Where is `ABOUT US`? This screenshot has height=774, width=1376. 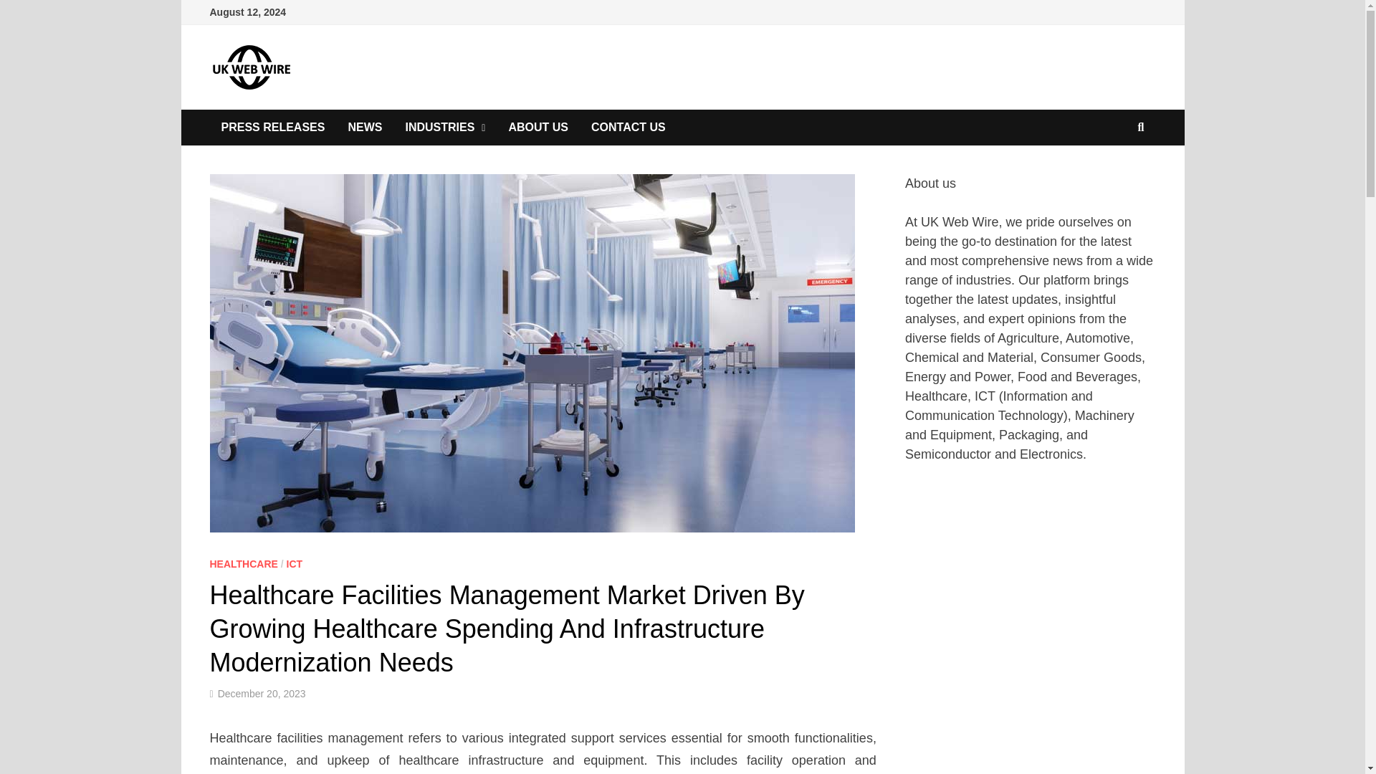 ABOUT US is located at coordinates (537, 128).